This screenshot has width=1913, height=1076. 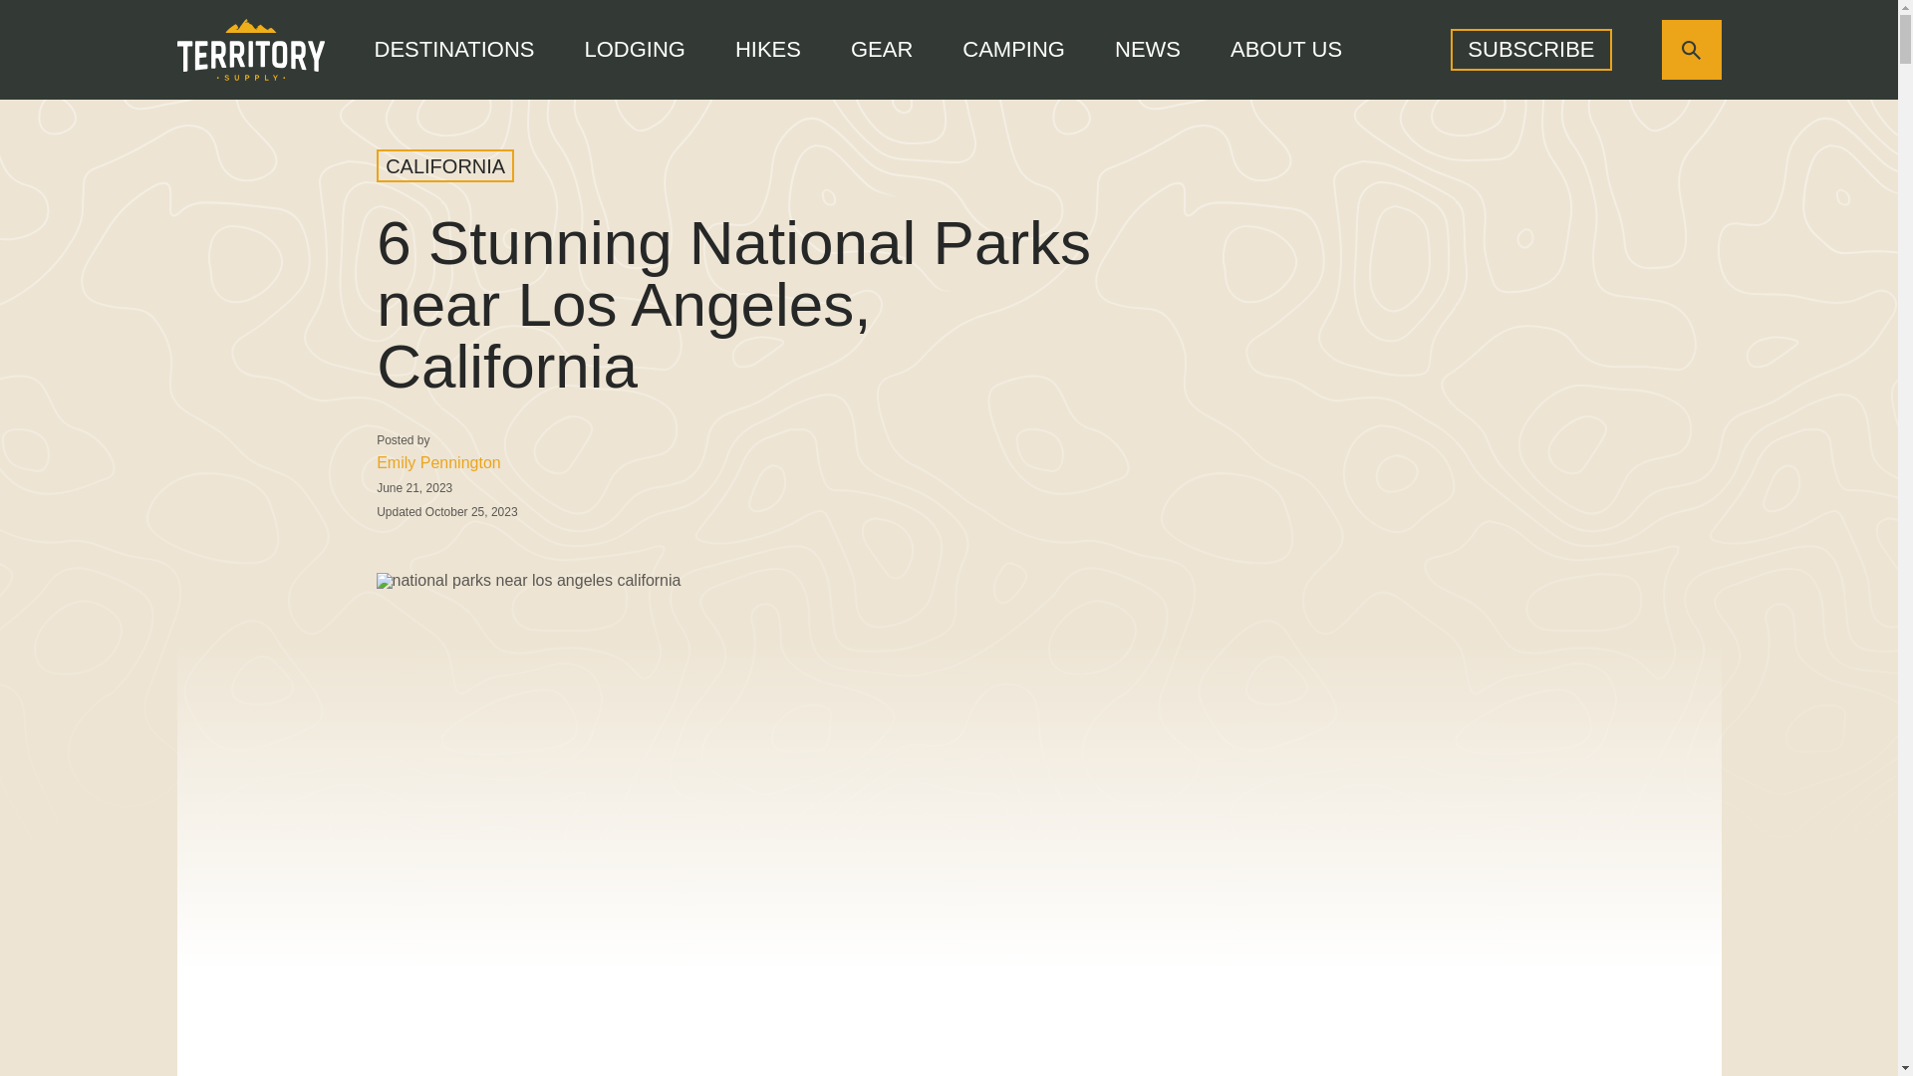 I want to click on HIKES, so click(x=767, y=49).